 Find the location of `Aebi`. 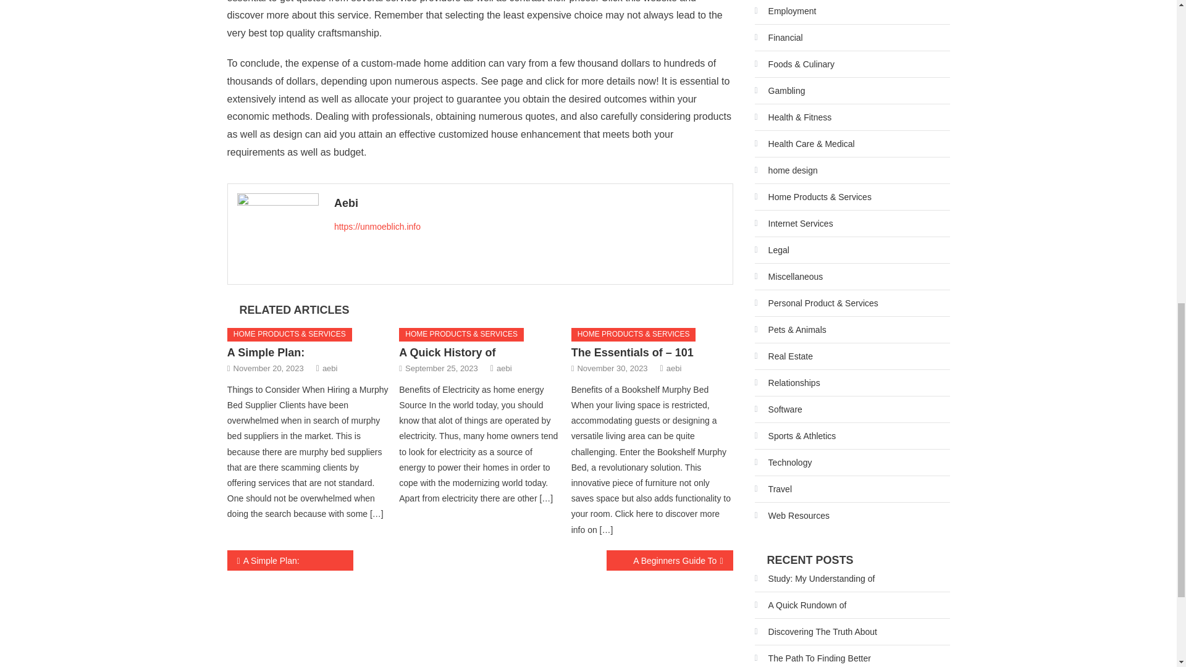

Aebi is located at coordinates (529, 203).